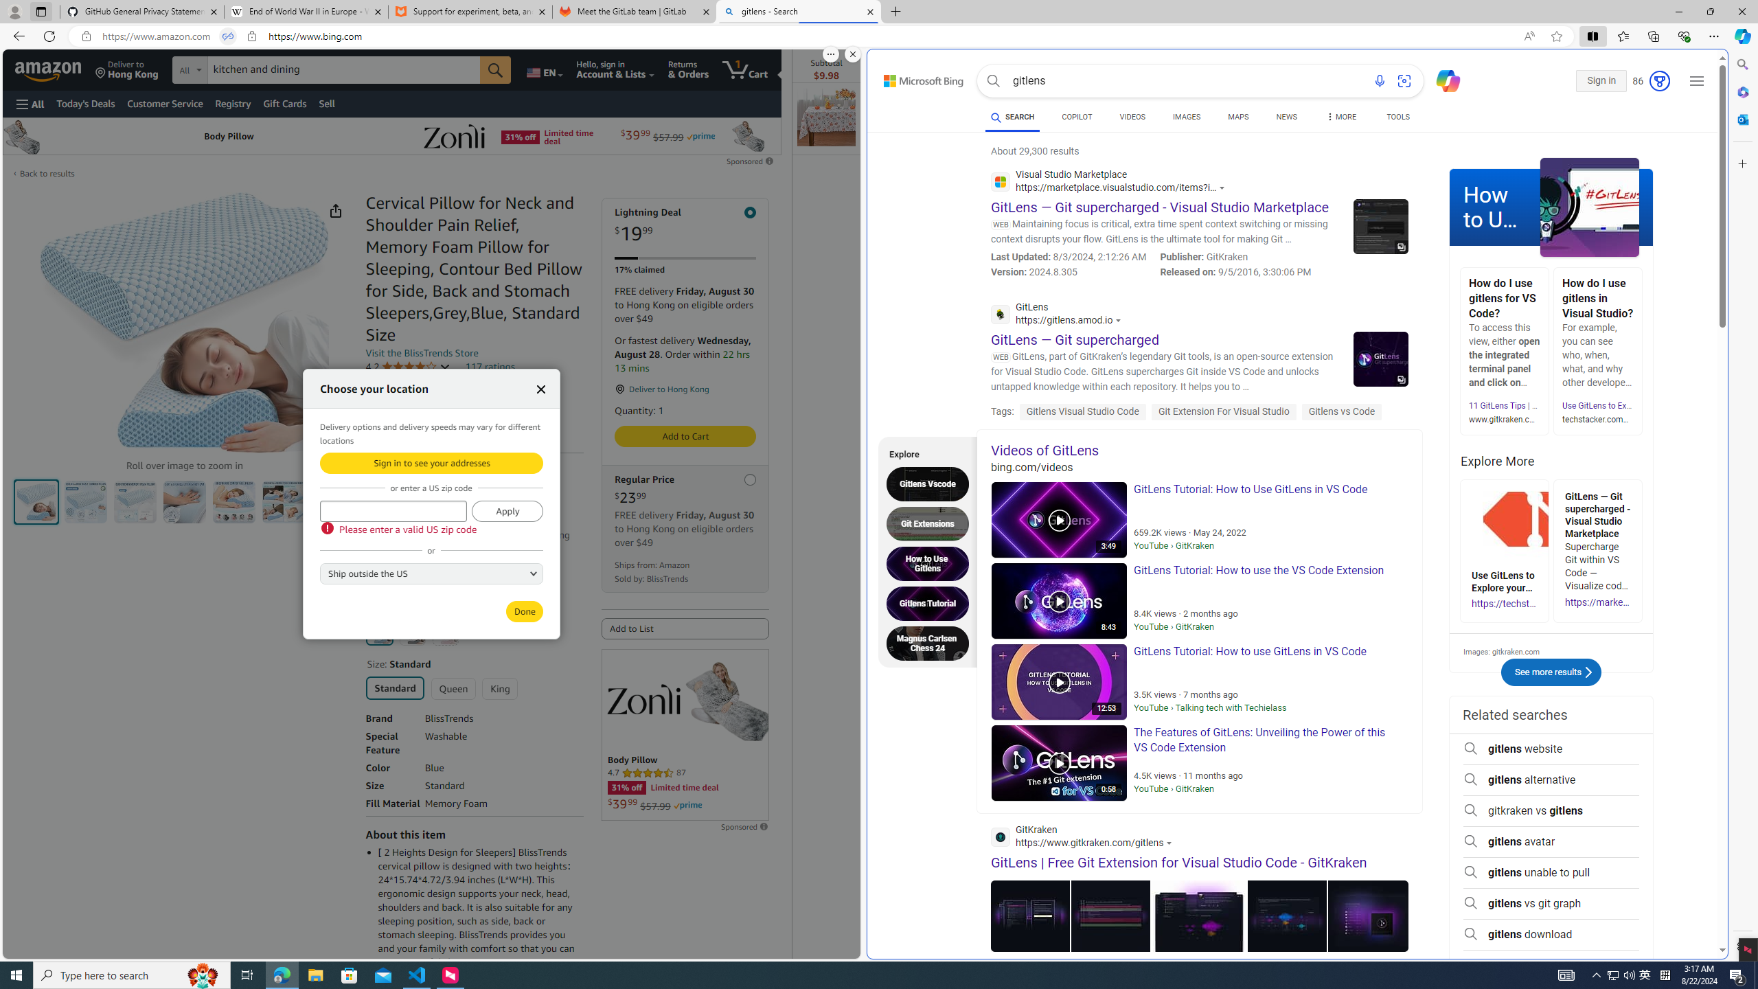 Image resolution: width=1758 pixels, height=989 pixels. I want to click on Chat, so click(1443, 80).